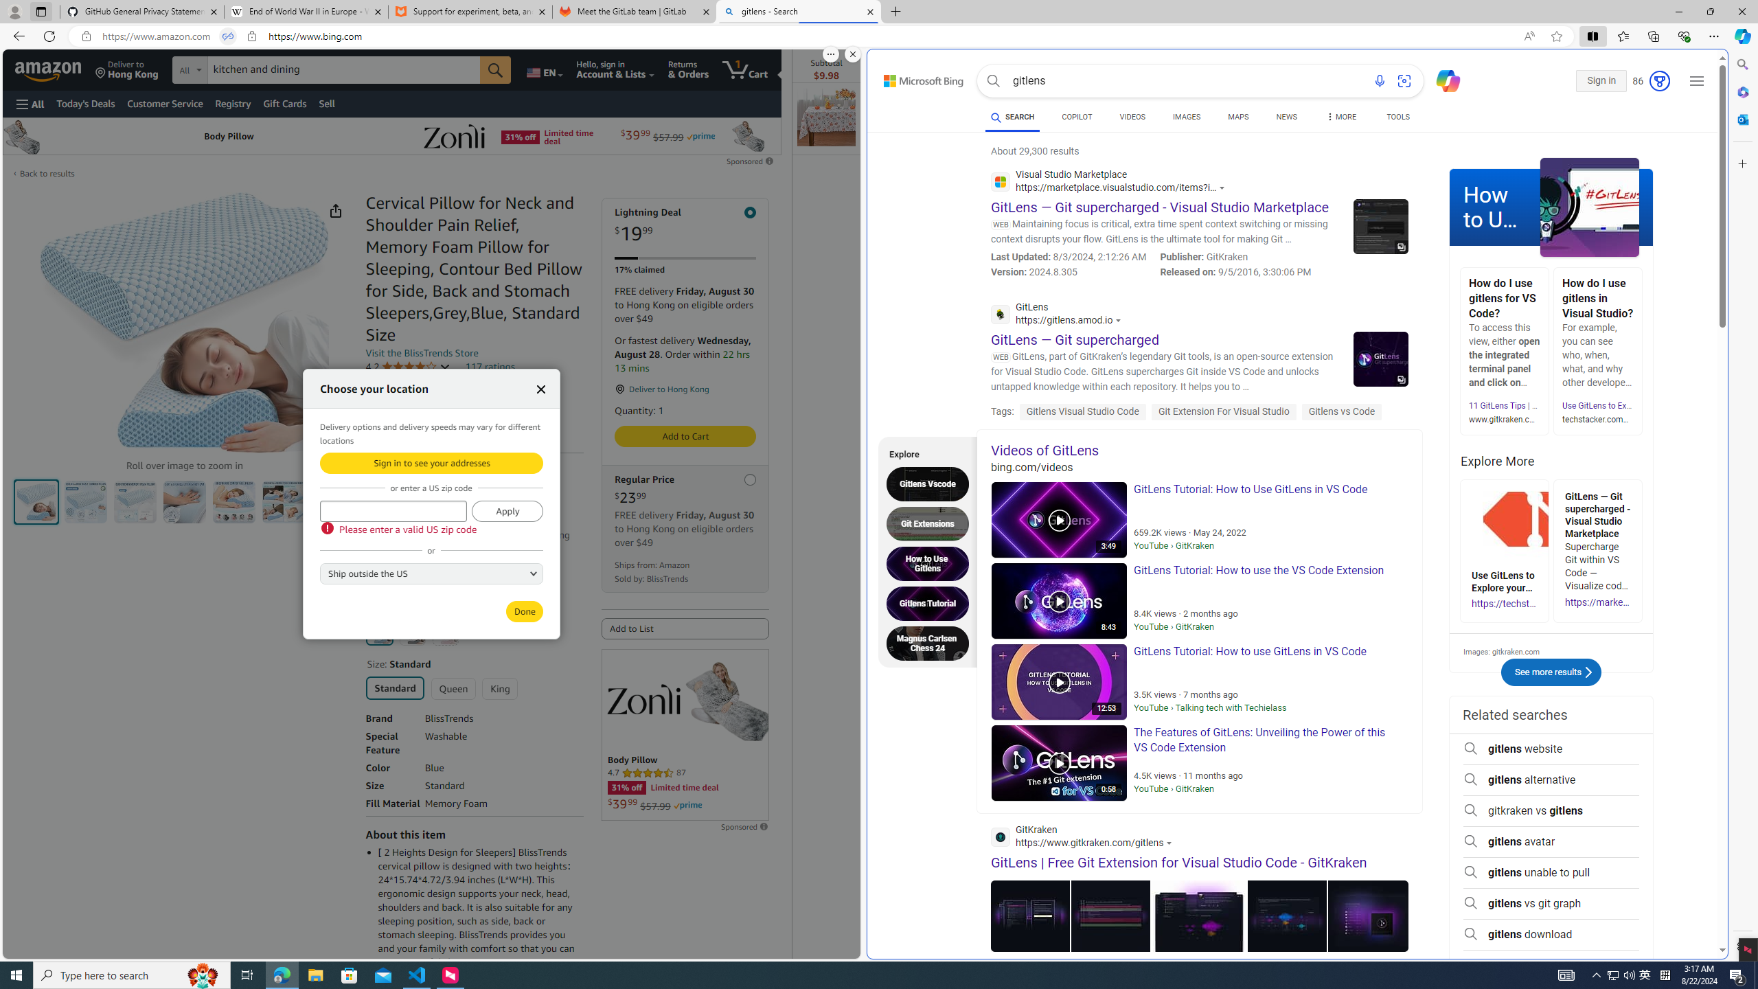 Image resolution: width=1758 pixels, height=989 pixels. I want to click on Chat, so click(1443, 80).